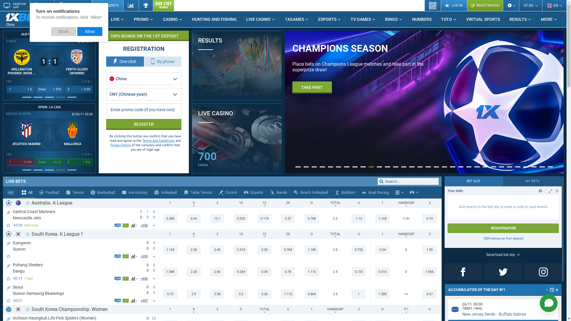 The height and width of the screenshot is (321, 571). Describe the element at coordinates (422, 19) in the screenshot. I see `NUMBERS` at that location.